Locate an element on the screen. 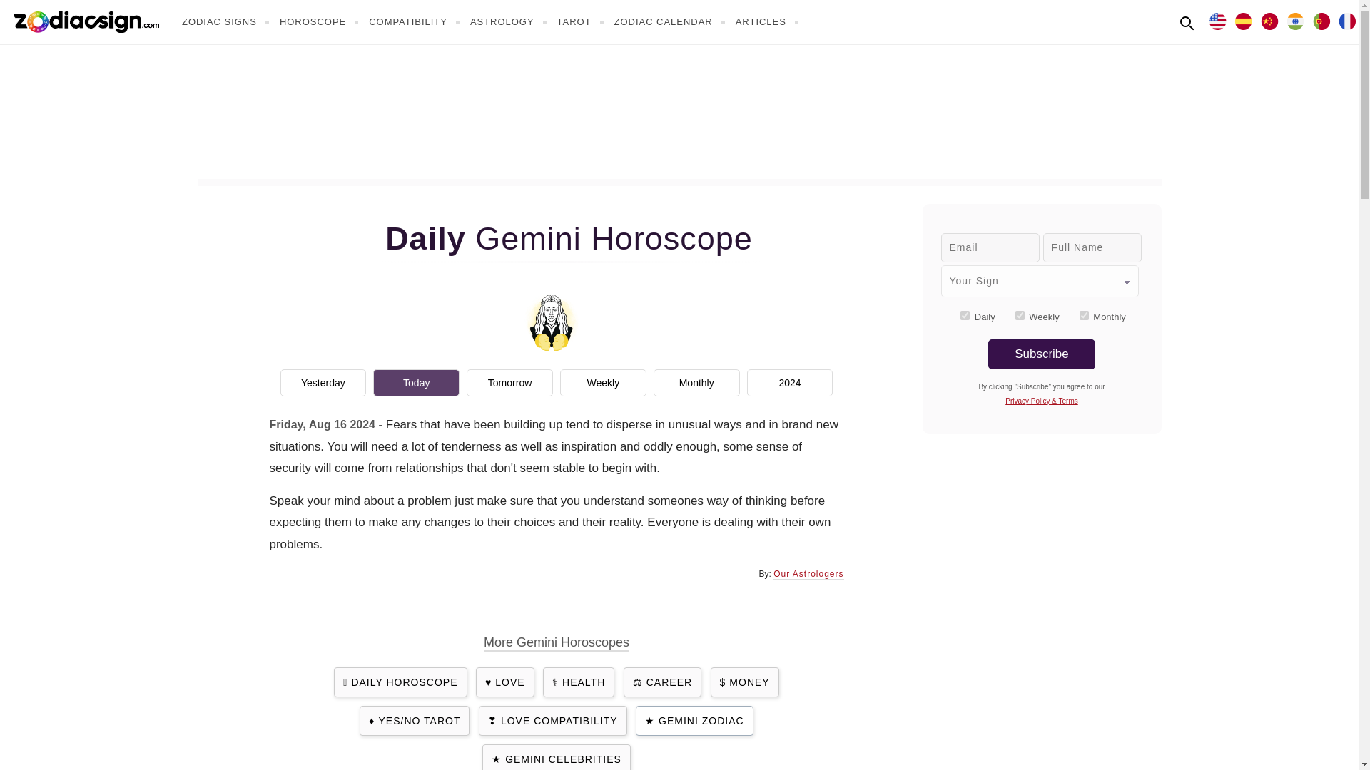 The width and height of the screenshot is (1370, 770). HOROSCOPE is located at coordinates (321, 21).